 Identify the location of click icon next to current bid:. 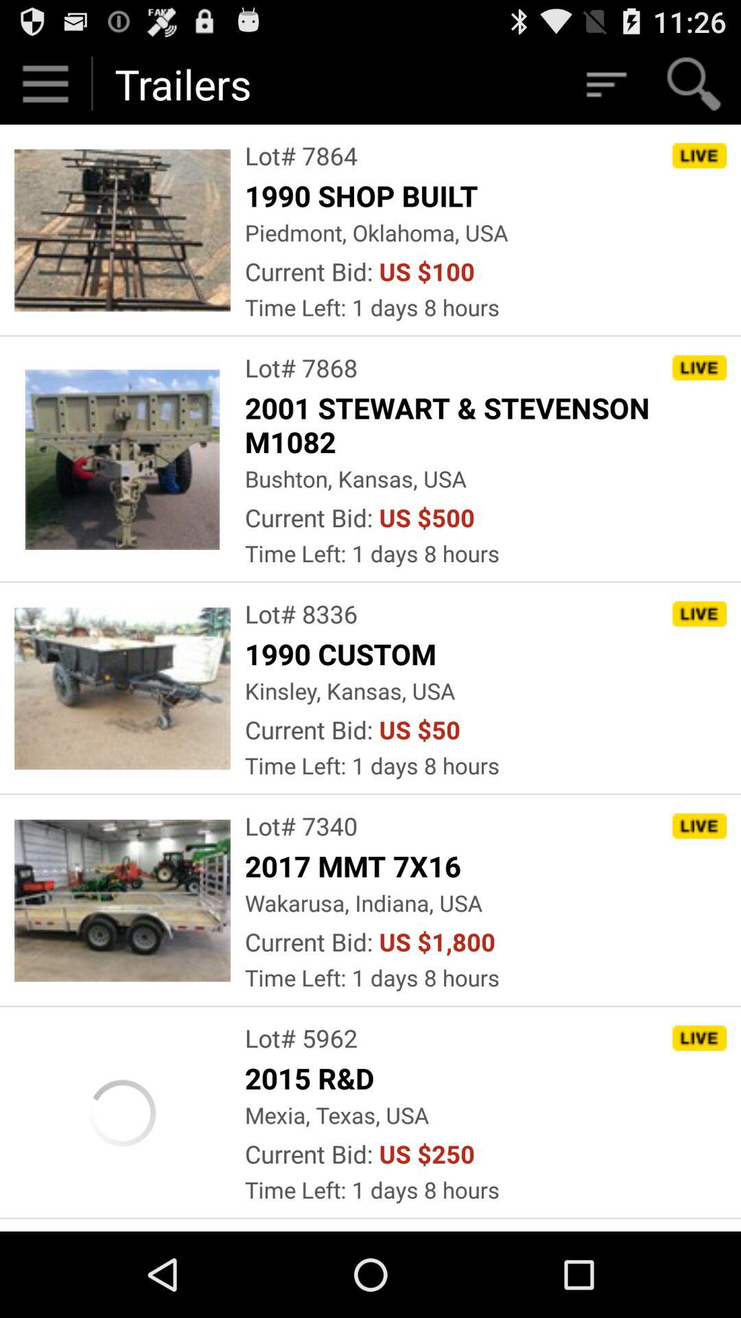
(420, 729).